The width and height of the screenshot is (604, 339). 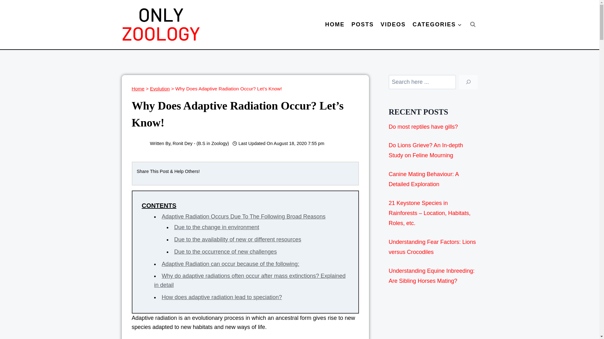 What do you see at coordinates (335, 24) in the screenshot?
I see `HOME` at bounding box center [335, 24].